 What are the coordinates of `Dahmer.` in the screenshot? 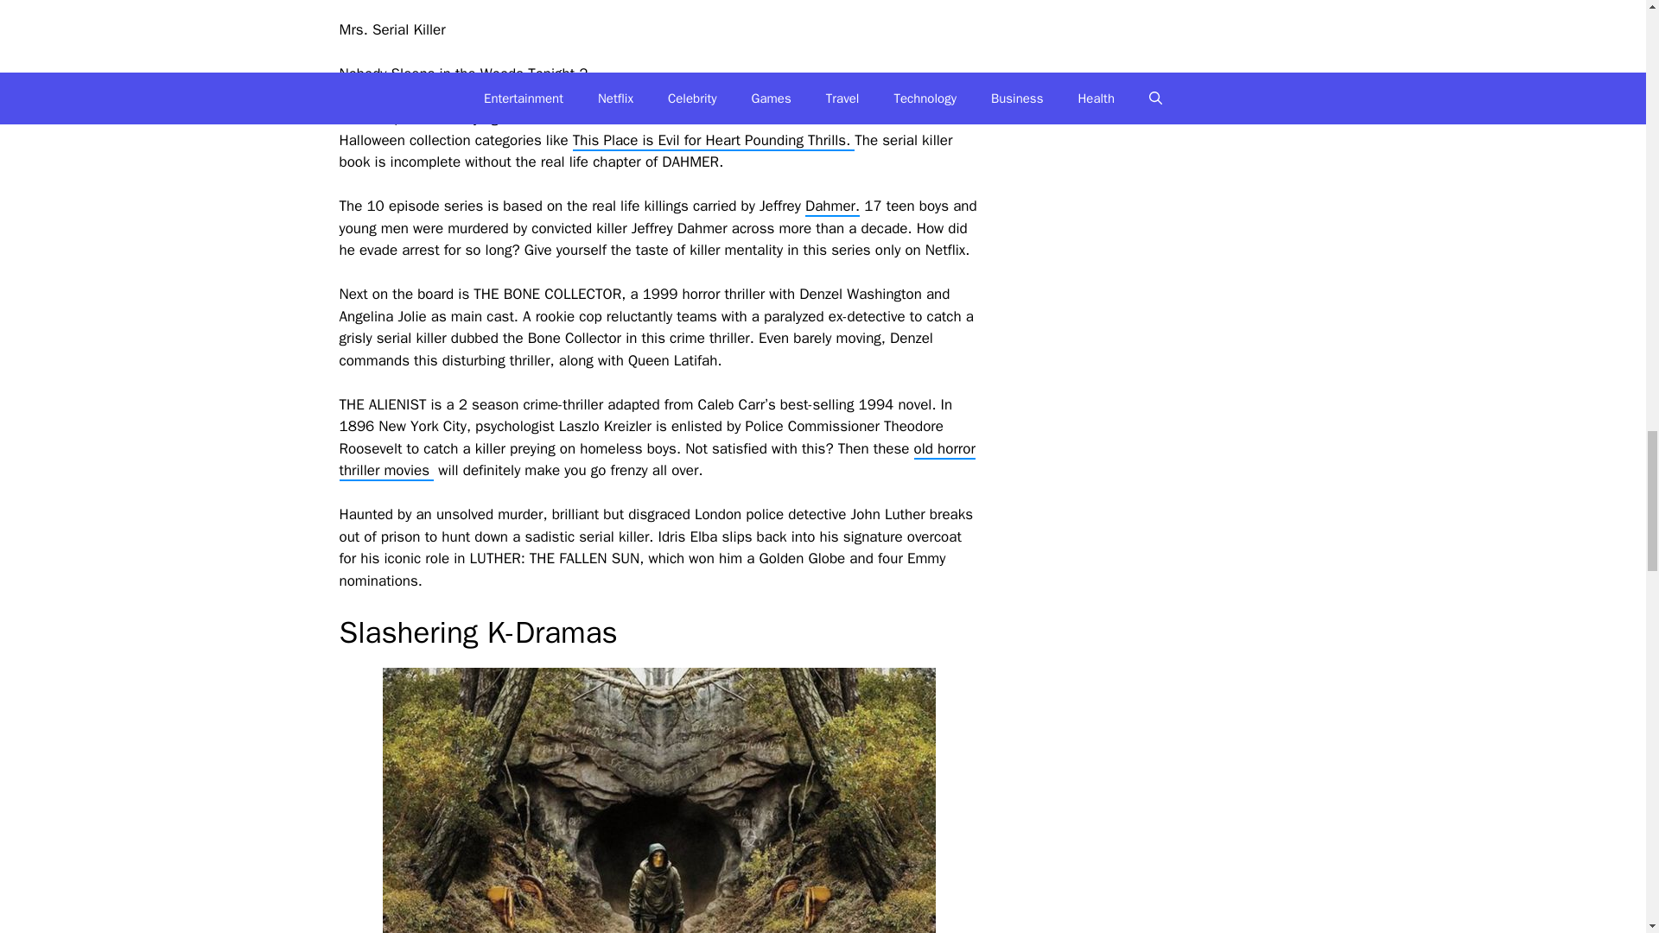 It's located at (831, 206).